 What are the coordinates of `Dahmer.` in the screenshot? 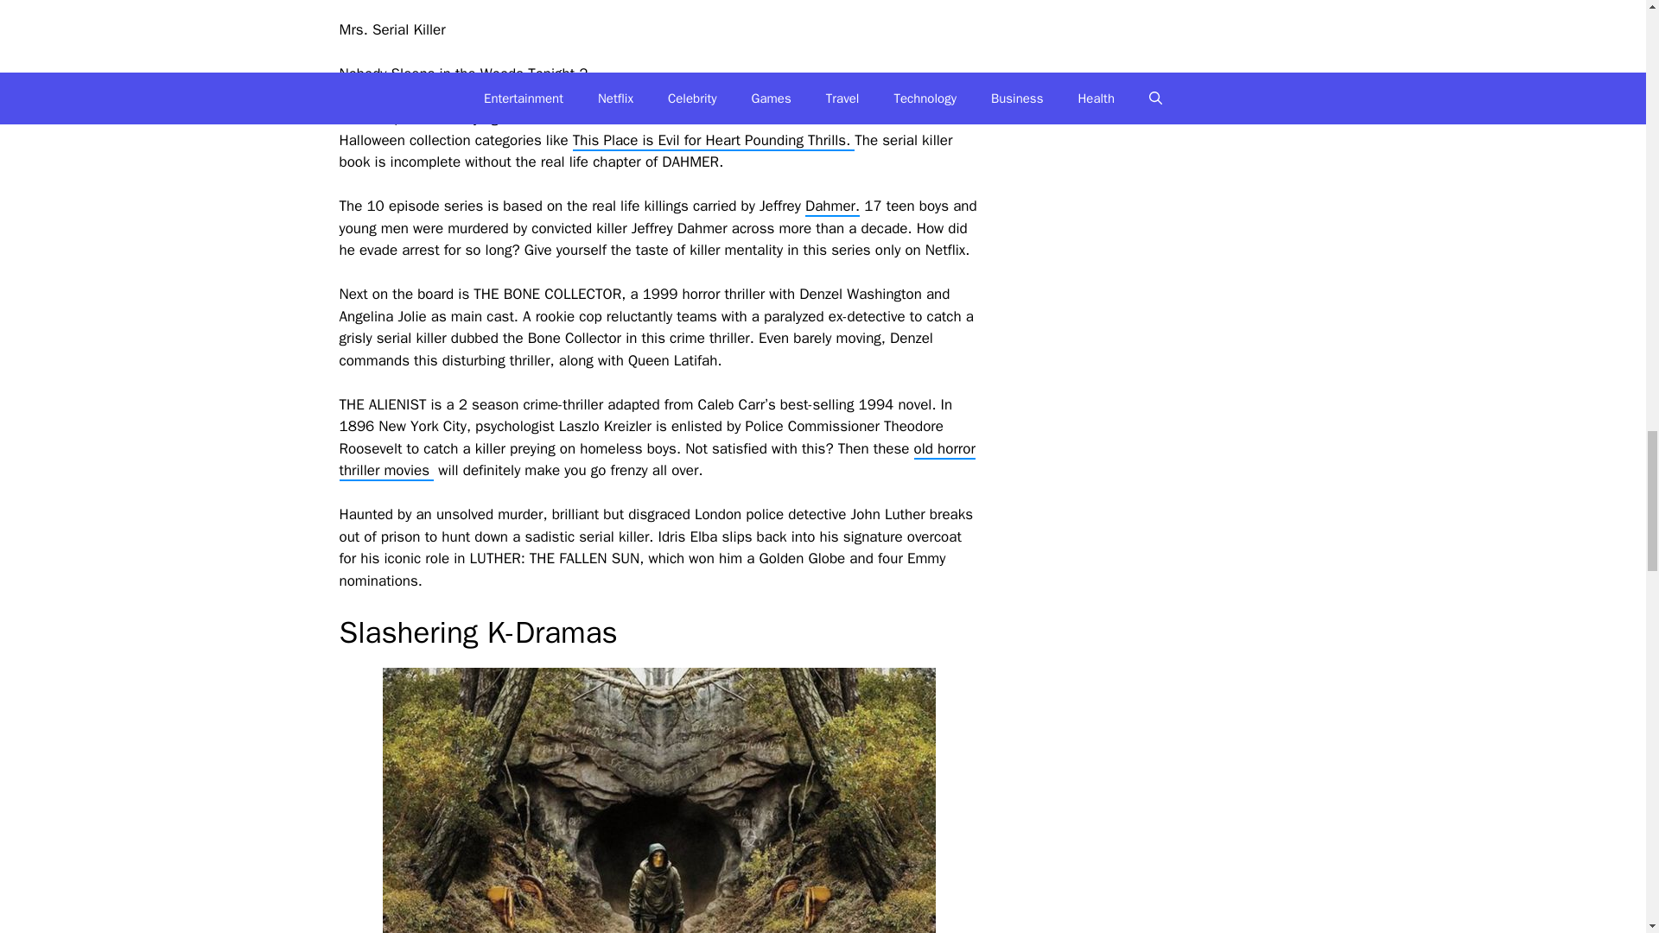 It's located at (831, 206).